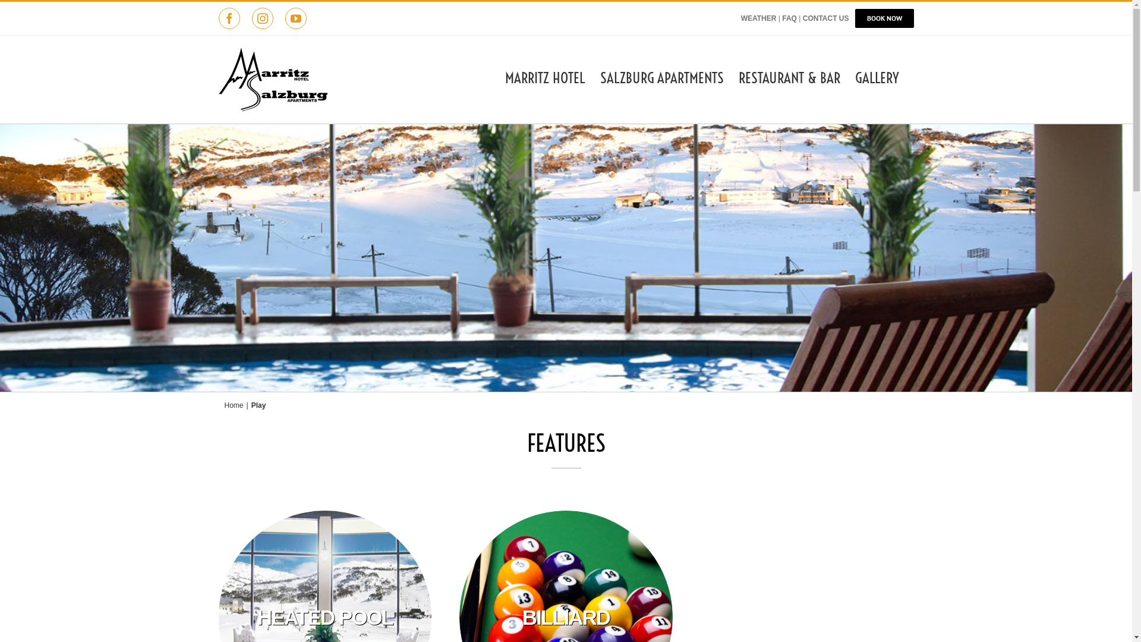  What do you see at coordinates (877, 77) in the screenshot?
I see `GALLERY` at bounding box center [877, 77].